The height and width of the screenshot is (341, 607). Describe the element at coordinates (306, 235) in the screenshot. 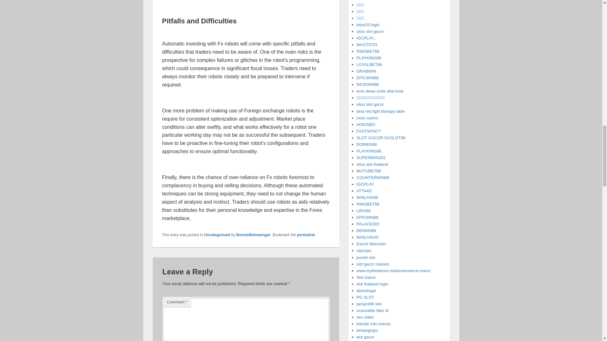

I see `permalink` at that location.